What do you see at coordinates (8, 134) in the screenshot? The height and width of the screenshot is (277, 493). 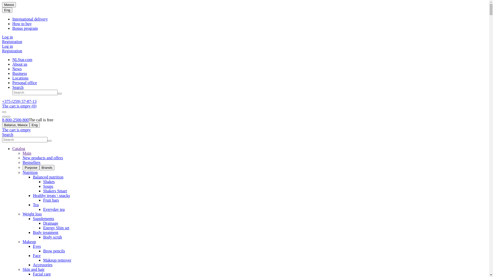 I see `Search` at bounding box center [8, 134].